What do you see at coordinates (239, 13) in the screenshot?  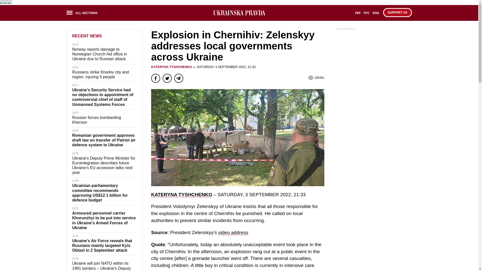 I see `Ukrainska pravda` at bounding box center [239, 13].